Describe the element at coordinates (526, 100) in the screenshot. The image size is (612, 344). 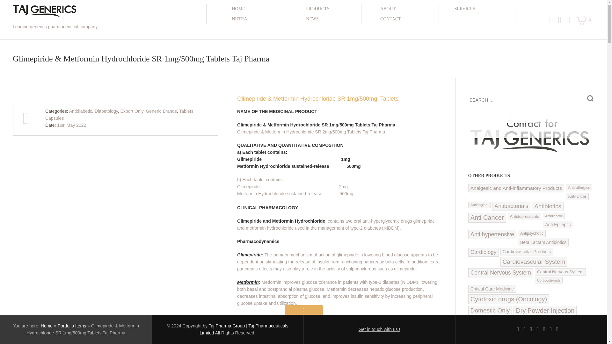
I see `Search for:` at that location.